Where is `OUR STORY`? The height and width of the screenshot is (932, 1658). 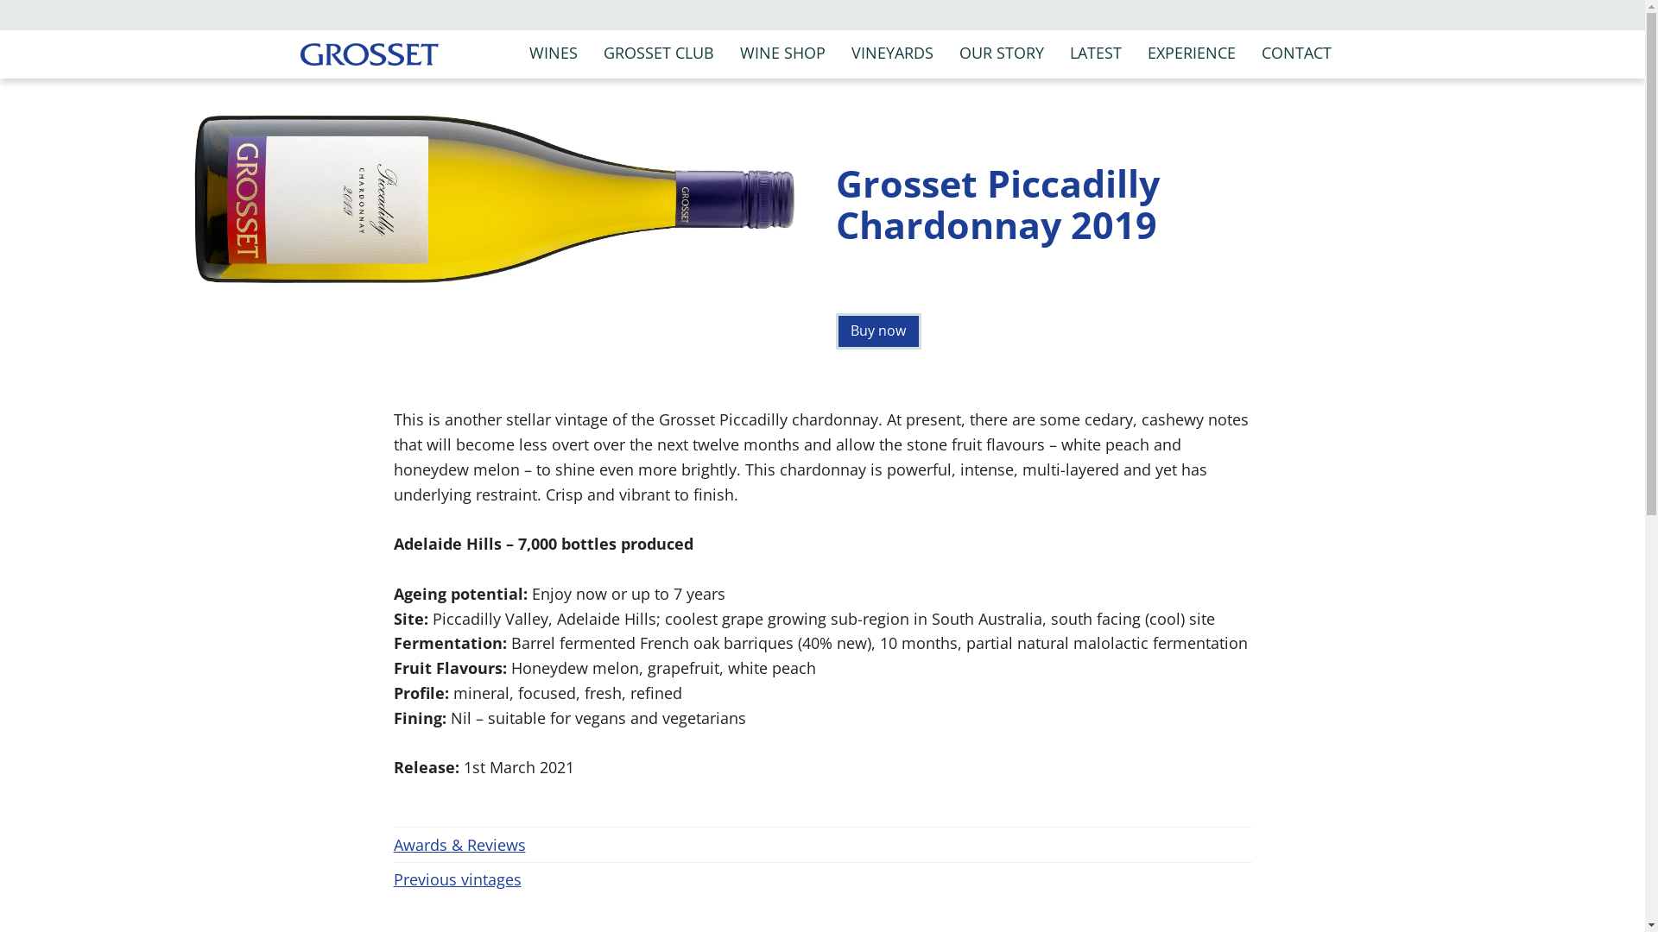 OUR STORY is located at coordinates (1002, 54).